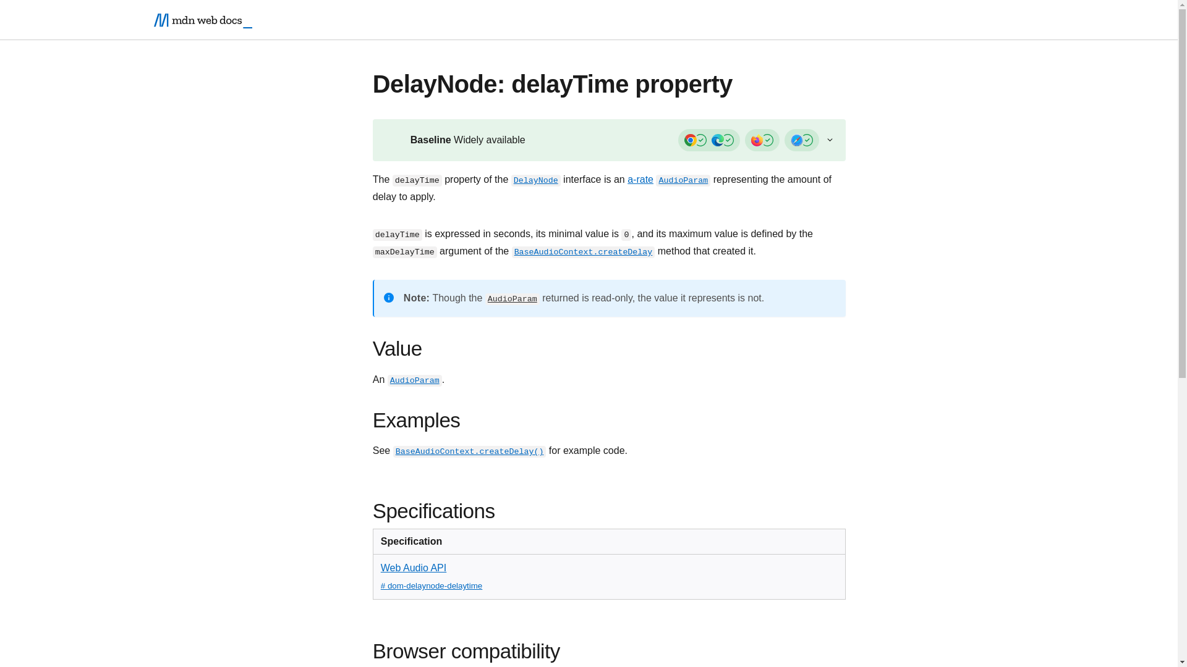 The image size is (1187, 667). Describe the element at coordinates (801, 140) in the screenshot. I see `Supported in Safari` at that location.